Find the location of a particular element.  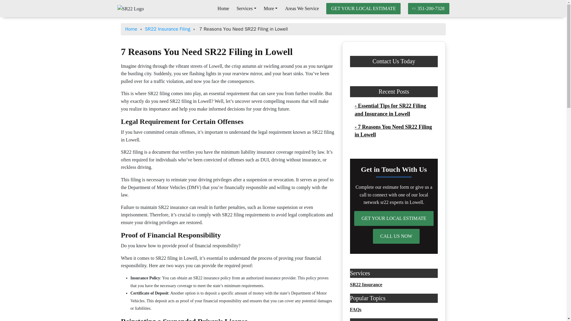

GET YOUR LOCAL ESTIMATE is located at coordinates (394, 218).